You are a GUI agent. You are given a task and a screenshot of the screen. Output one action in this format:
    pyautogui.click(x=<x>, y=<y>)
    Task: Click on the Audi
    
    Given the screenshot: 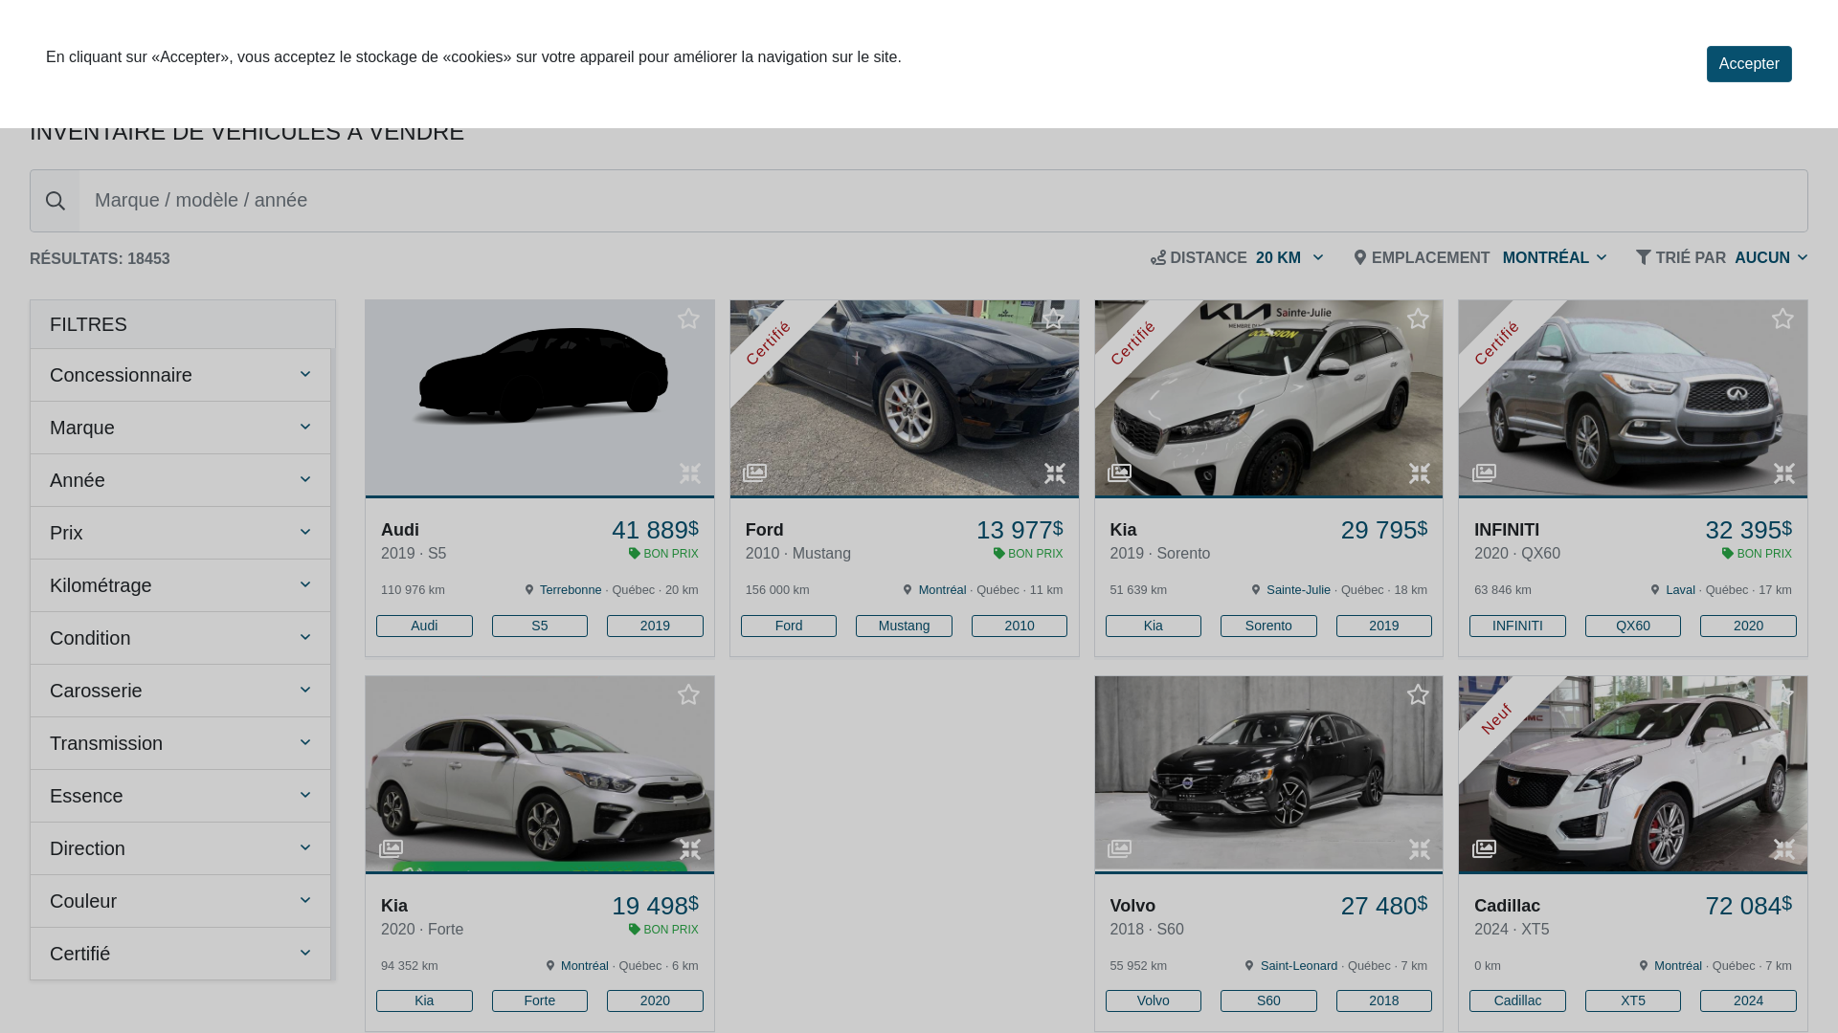 What is the action you would take?
    pyautogui.click(x=424, y=626)
    